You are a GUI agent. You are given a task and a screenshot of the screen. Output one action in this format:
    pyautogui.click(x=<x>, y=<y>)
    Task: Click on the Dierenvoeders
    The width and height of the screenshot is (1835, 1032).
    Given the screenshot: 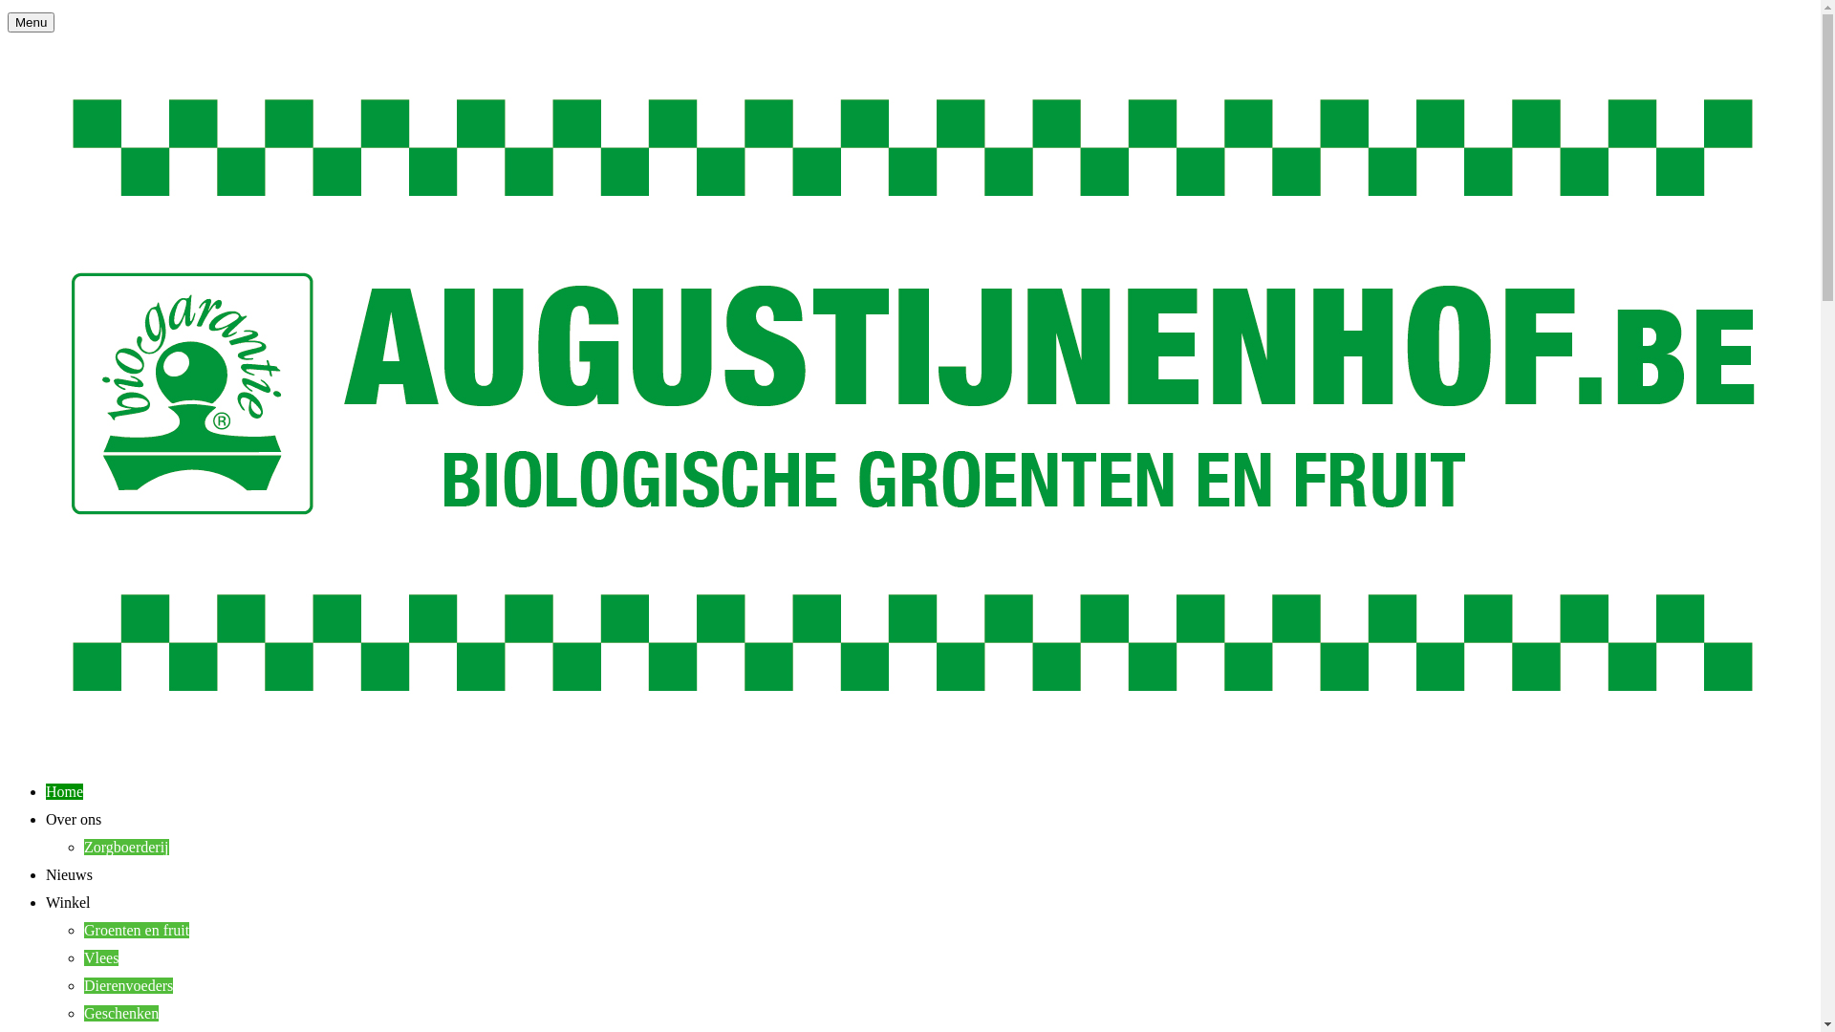 What is the action you would take?
    pyautogui.click(x=128, y=986)
    